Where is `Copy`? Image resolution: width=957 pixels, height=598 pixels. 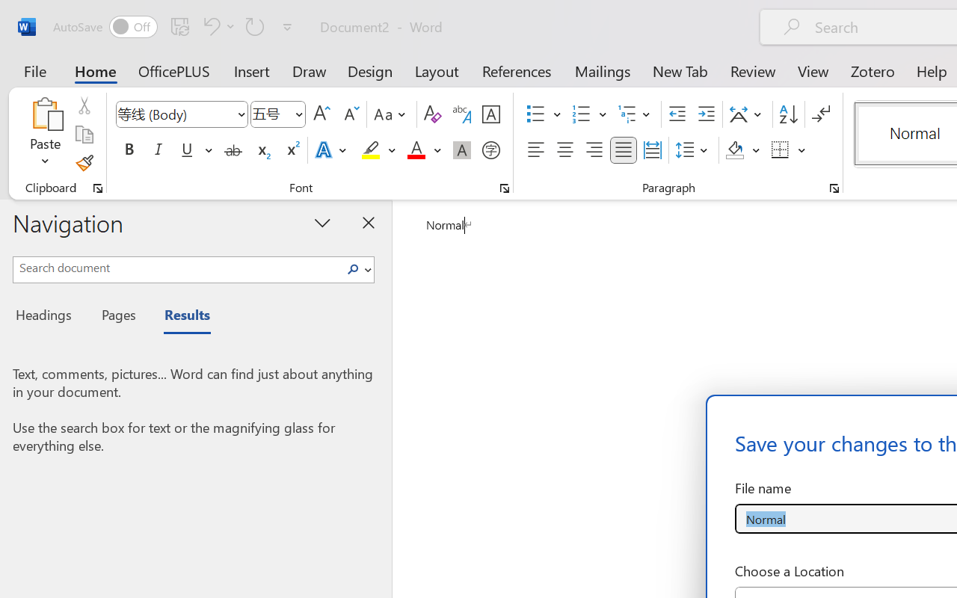 Copy is located at coordinates (84, 135).